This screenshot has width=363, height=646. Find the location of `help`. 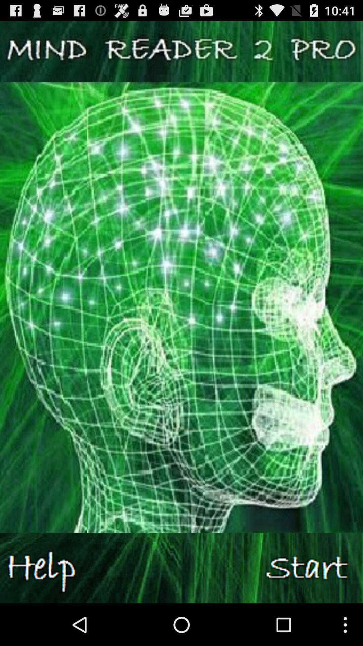

help is located at coordinates (91, 568).